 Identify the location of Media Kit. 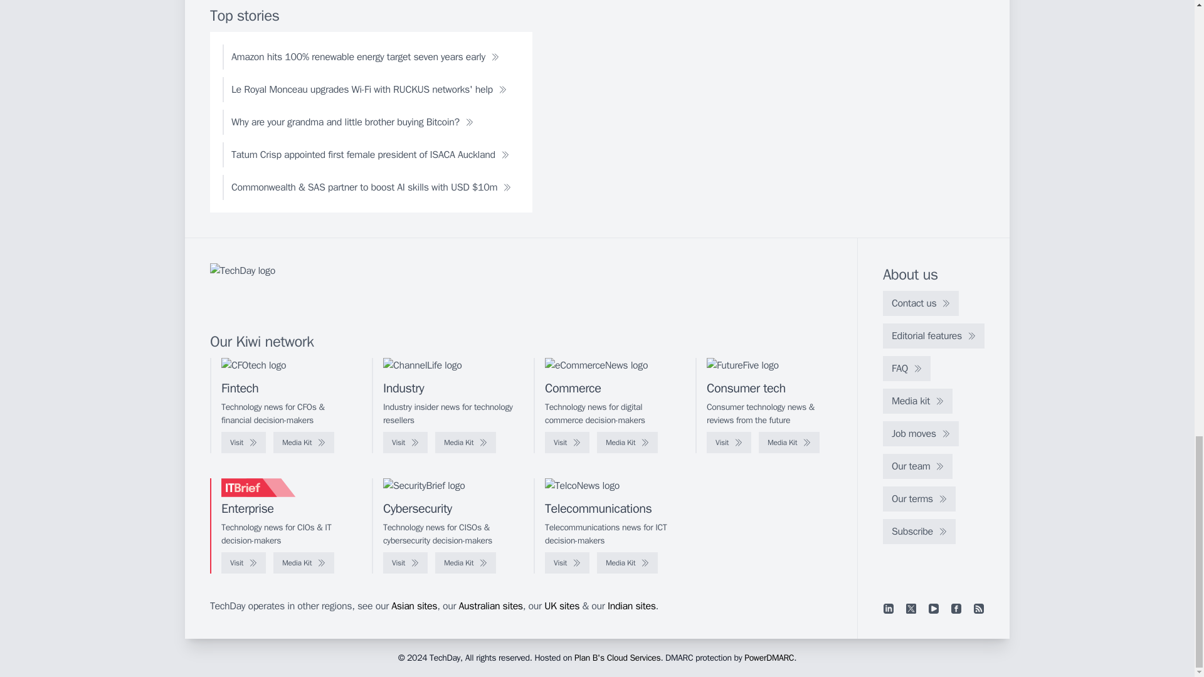
(465, 443).